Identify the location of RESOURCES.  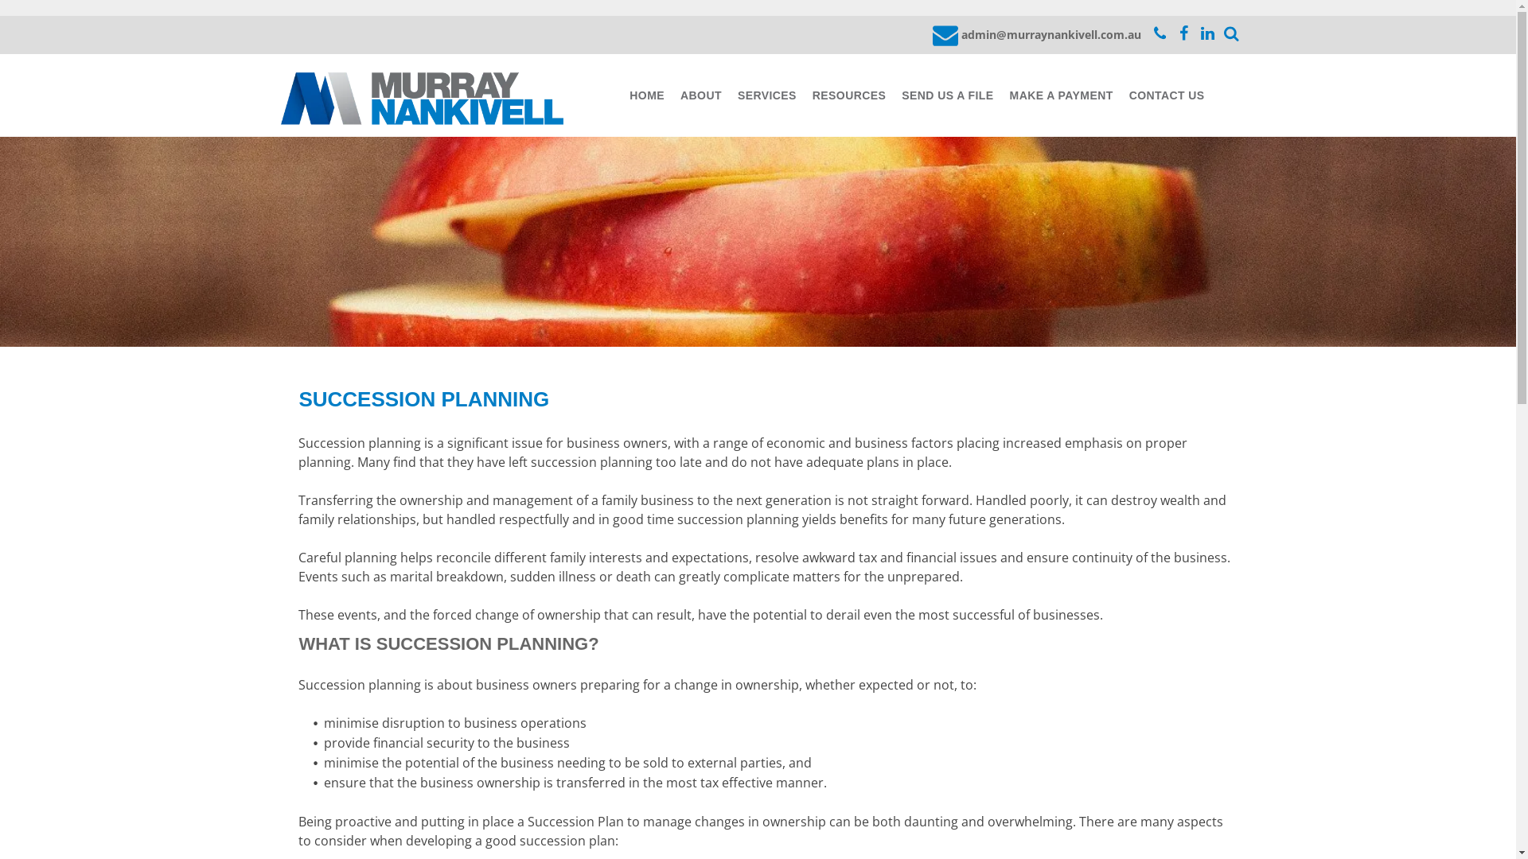
(849, 95).